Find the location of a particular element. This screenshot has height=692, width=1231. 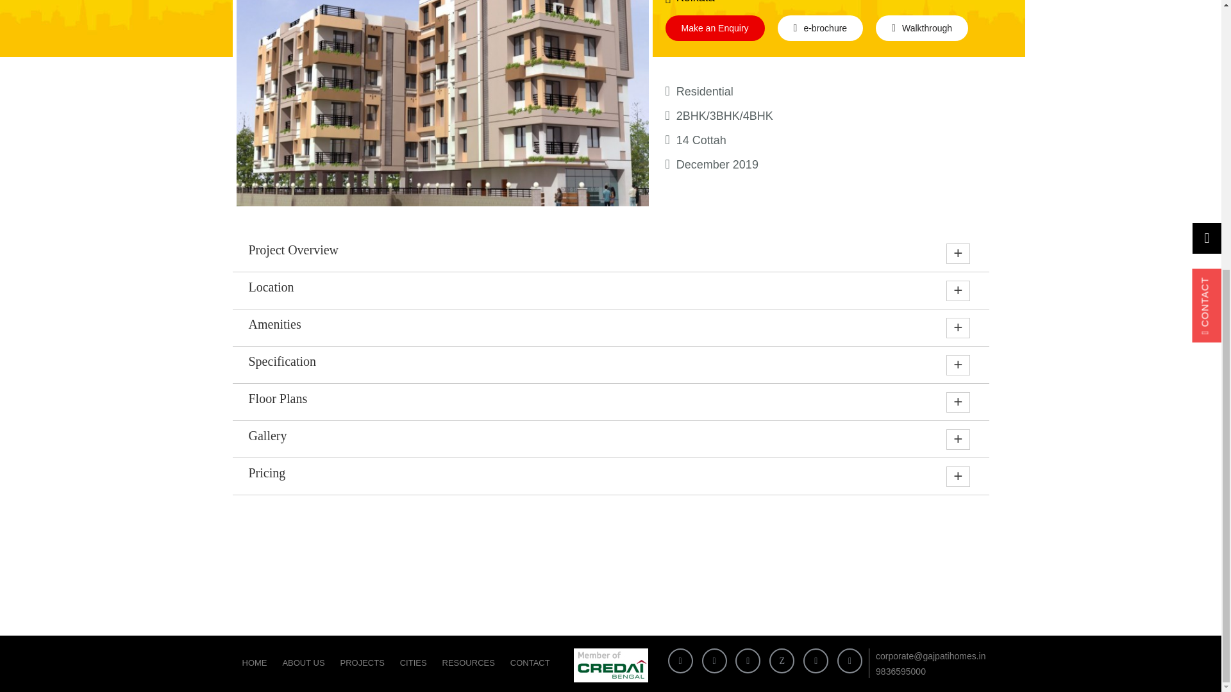

PROJECTS is located at coordinates (362, 663).